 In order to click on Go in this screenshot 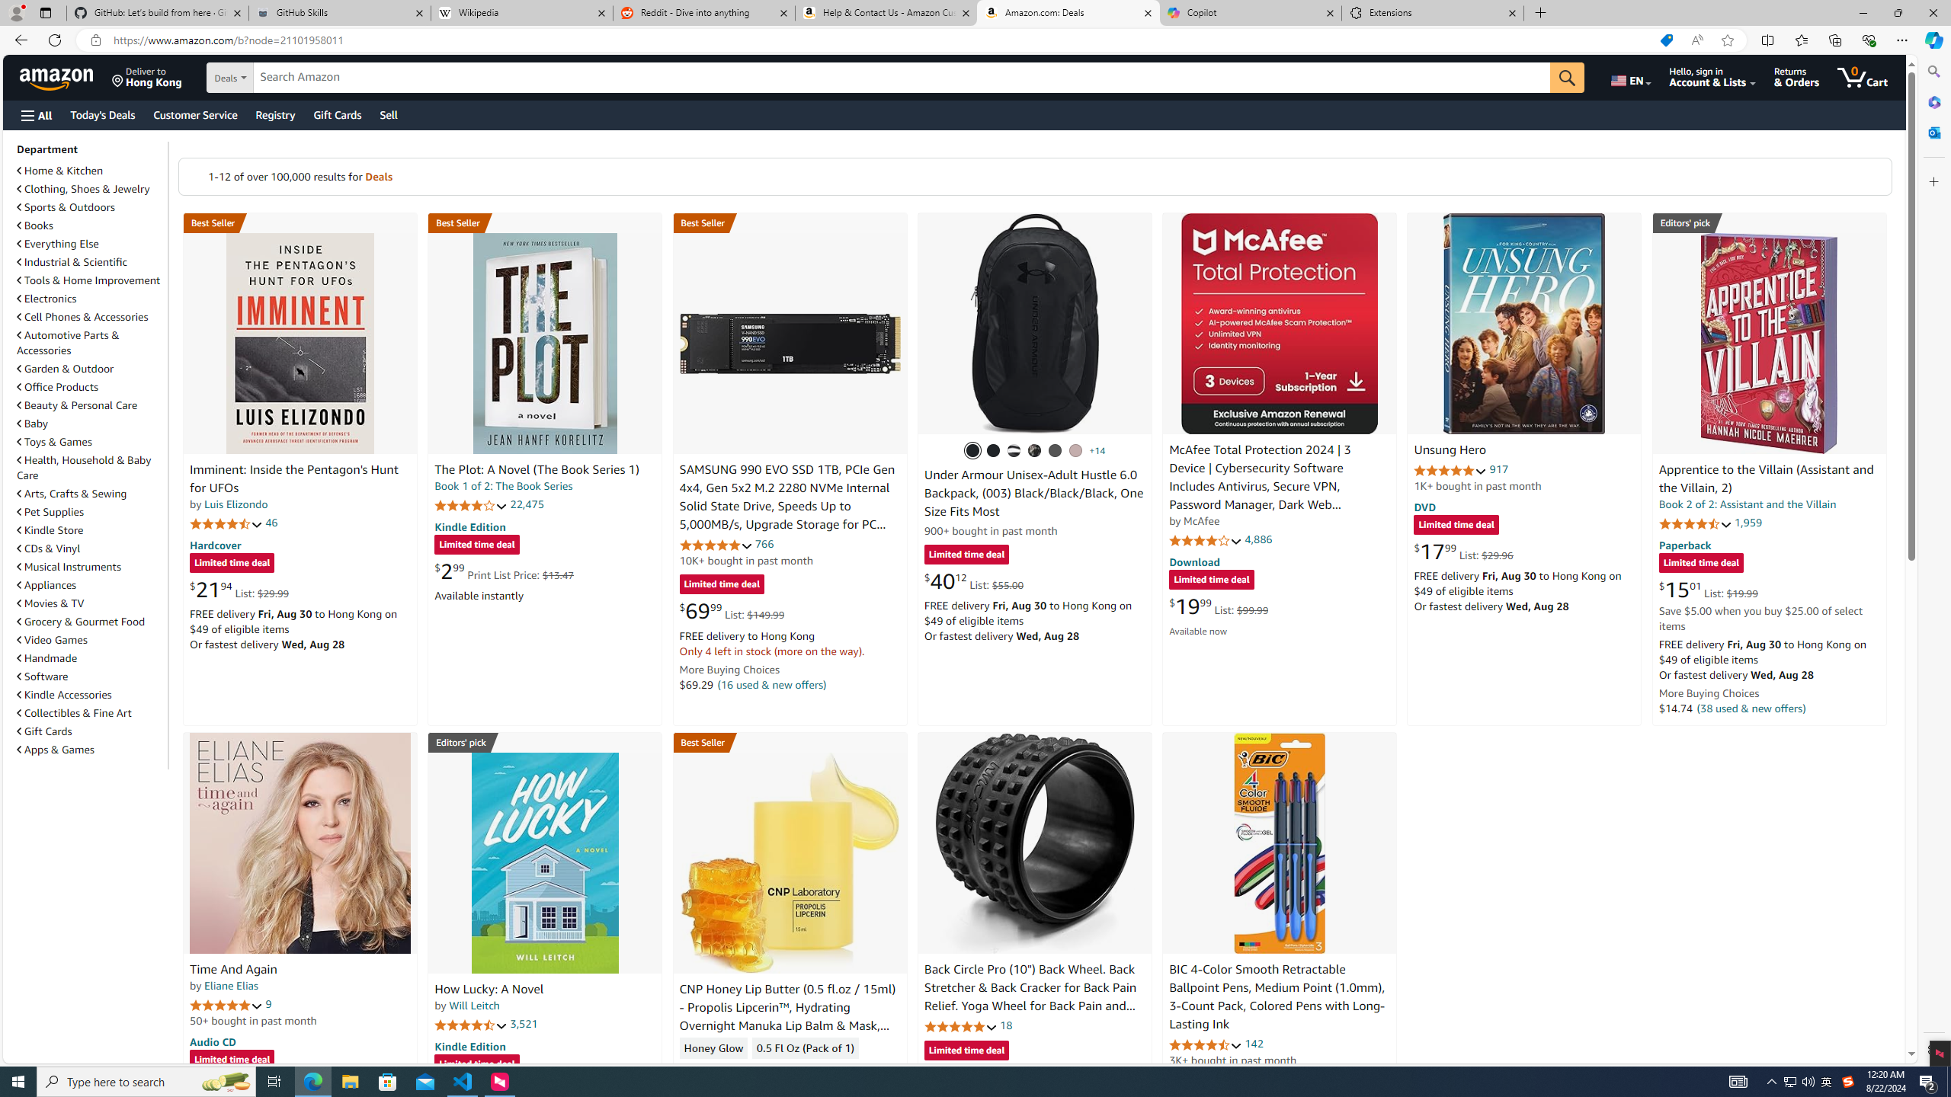, I will do `click(1567, 78)`.